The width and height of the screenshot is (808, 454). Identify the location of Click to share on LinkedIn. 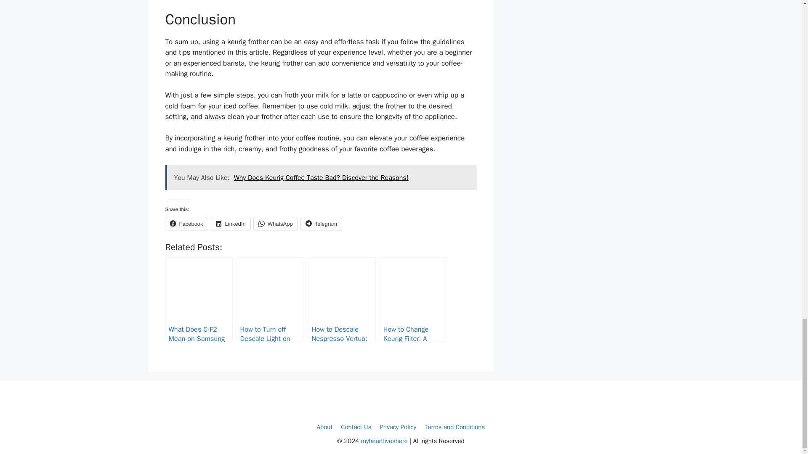
(231, 224).